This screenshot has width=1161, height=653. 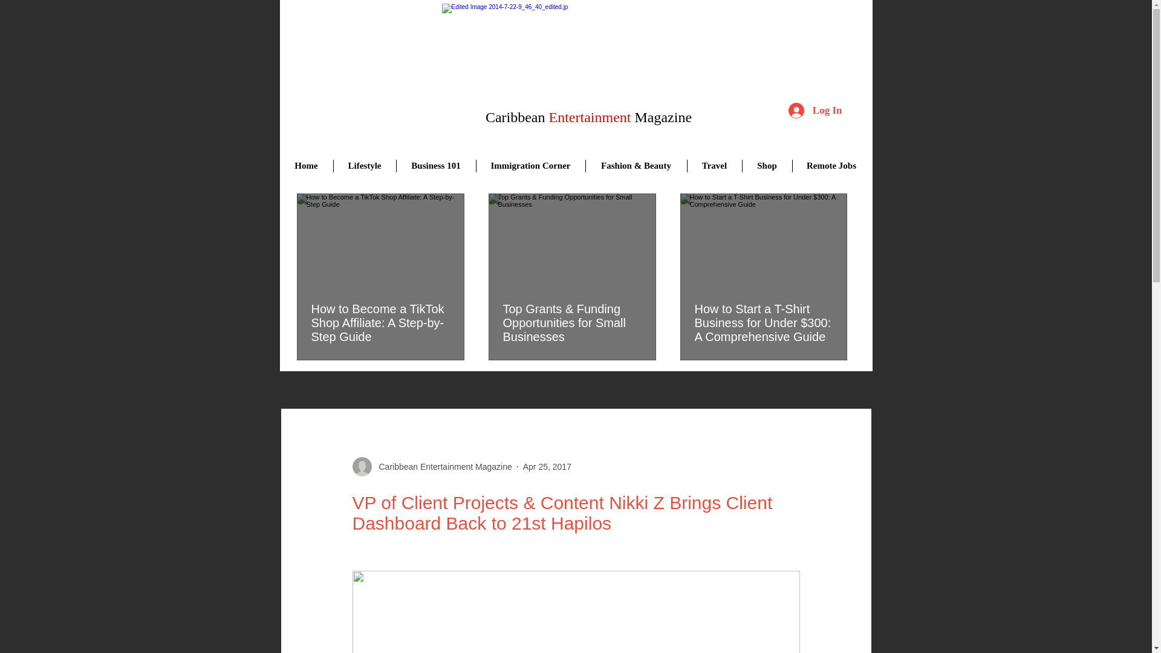 I want to click on Caribbean Entertainment Magazine, so click(x=441, y=467).